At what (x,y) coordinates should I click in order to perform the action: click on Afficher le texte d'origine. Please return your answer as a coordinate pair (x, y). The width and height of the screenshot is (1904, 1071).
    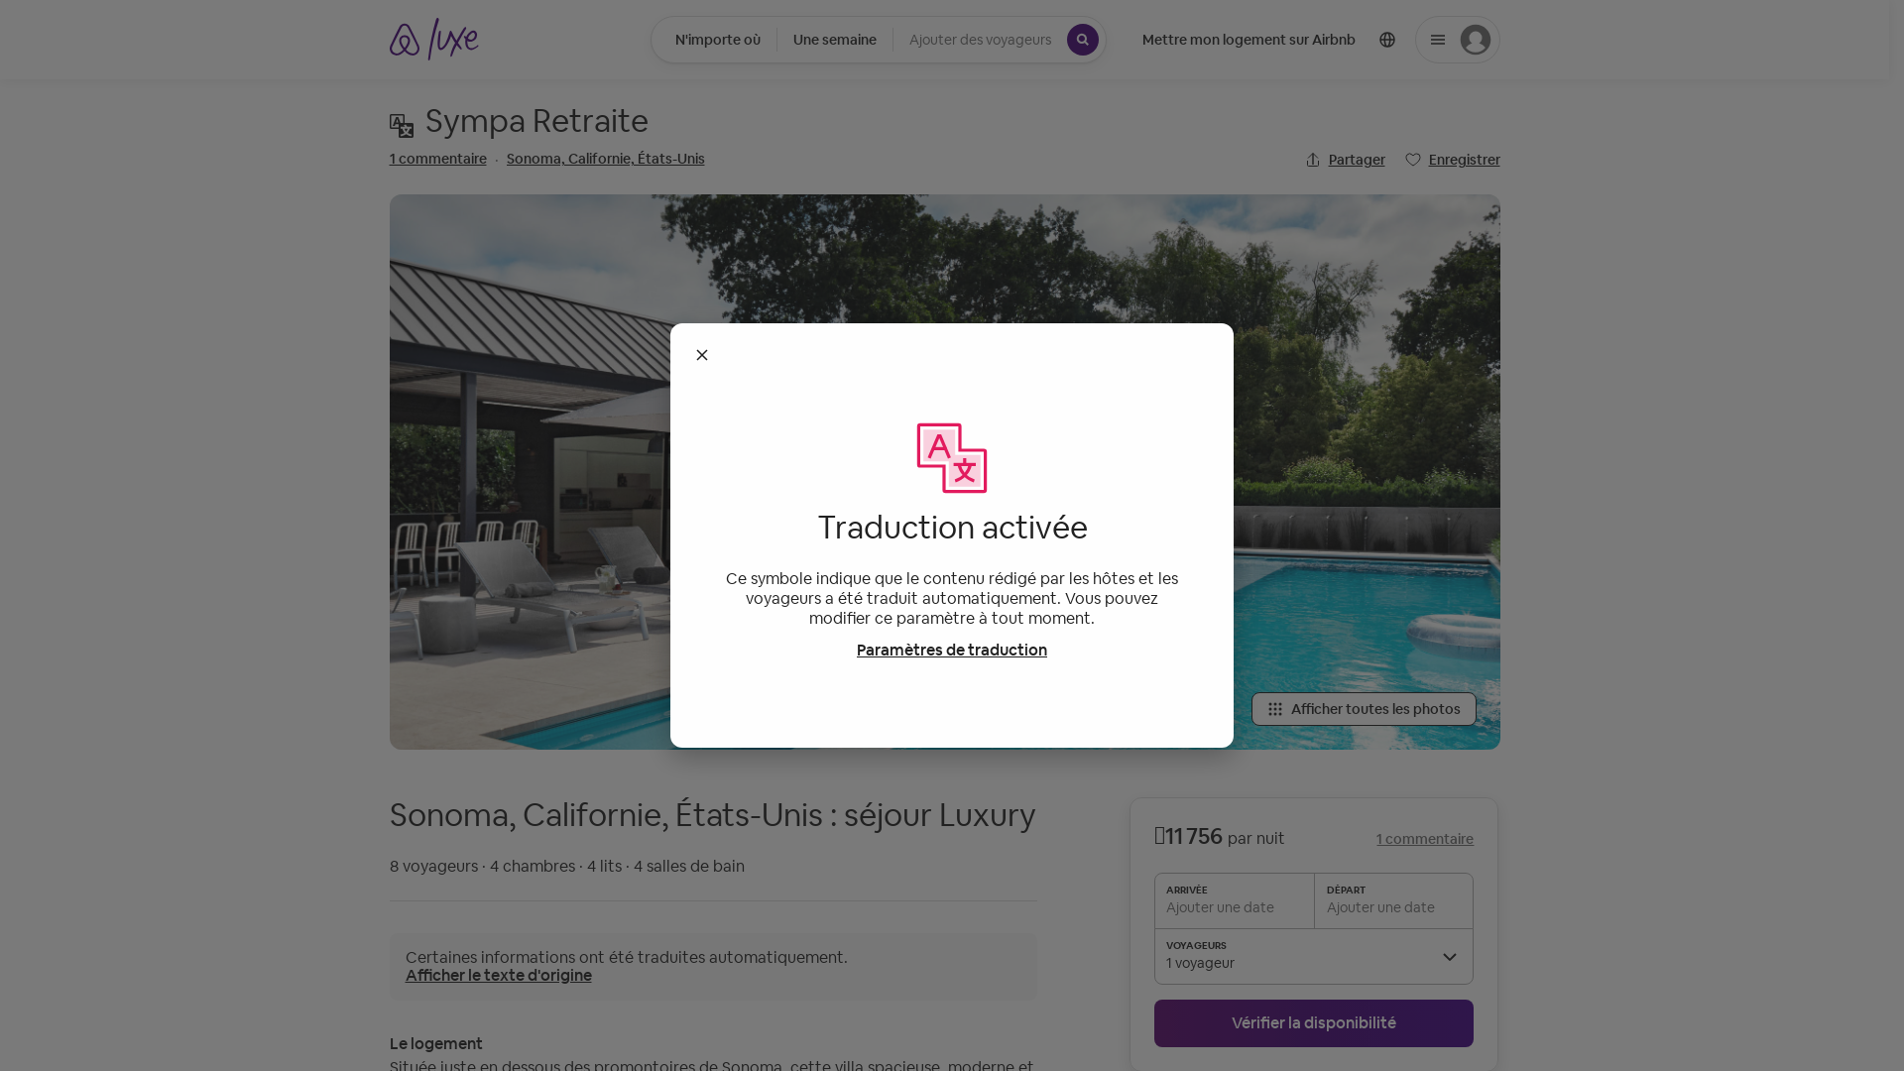
    Looking at the image, I should click on (498, 976).